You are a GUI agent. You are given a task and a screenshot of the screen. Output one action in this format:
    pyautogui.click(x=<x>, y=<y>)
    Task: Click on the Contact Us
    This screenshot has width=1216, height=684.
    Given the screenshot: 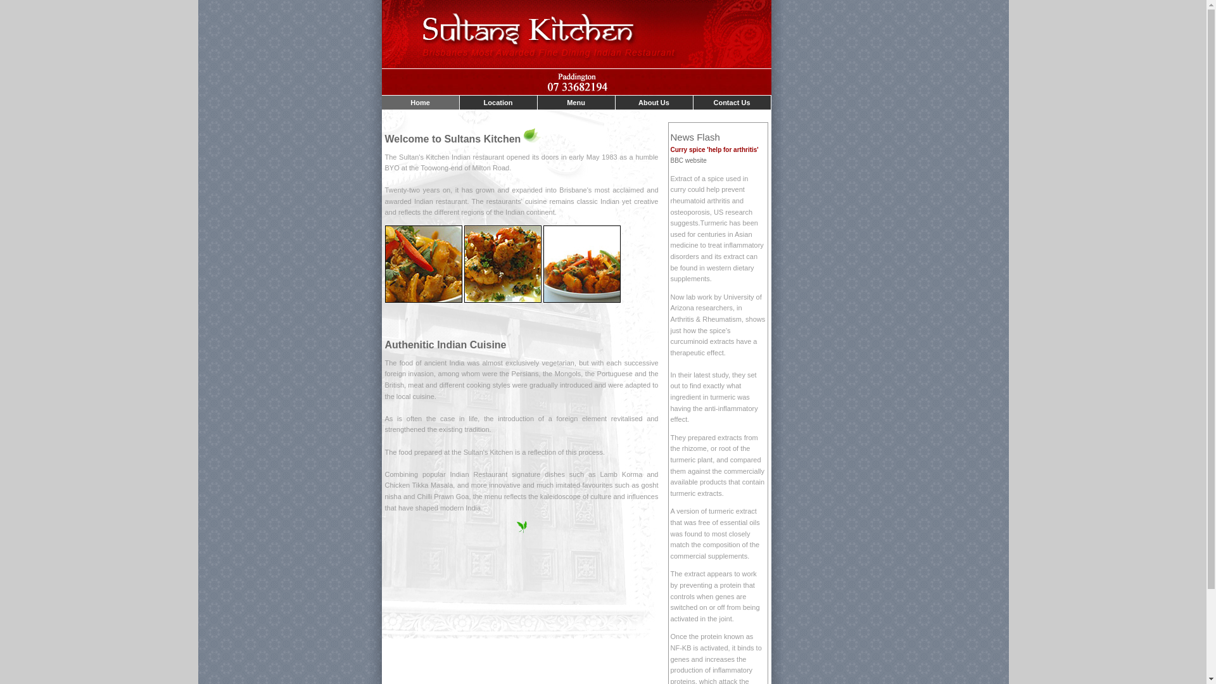 What is the action you would take?
    pyautogui.click(x=731, y=103)
    